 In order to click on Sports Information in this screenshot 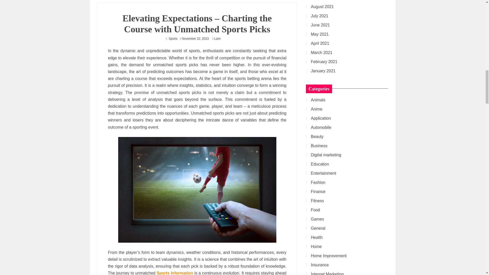, I will do `click(175, 273)`.